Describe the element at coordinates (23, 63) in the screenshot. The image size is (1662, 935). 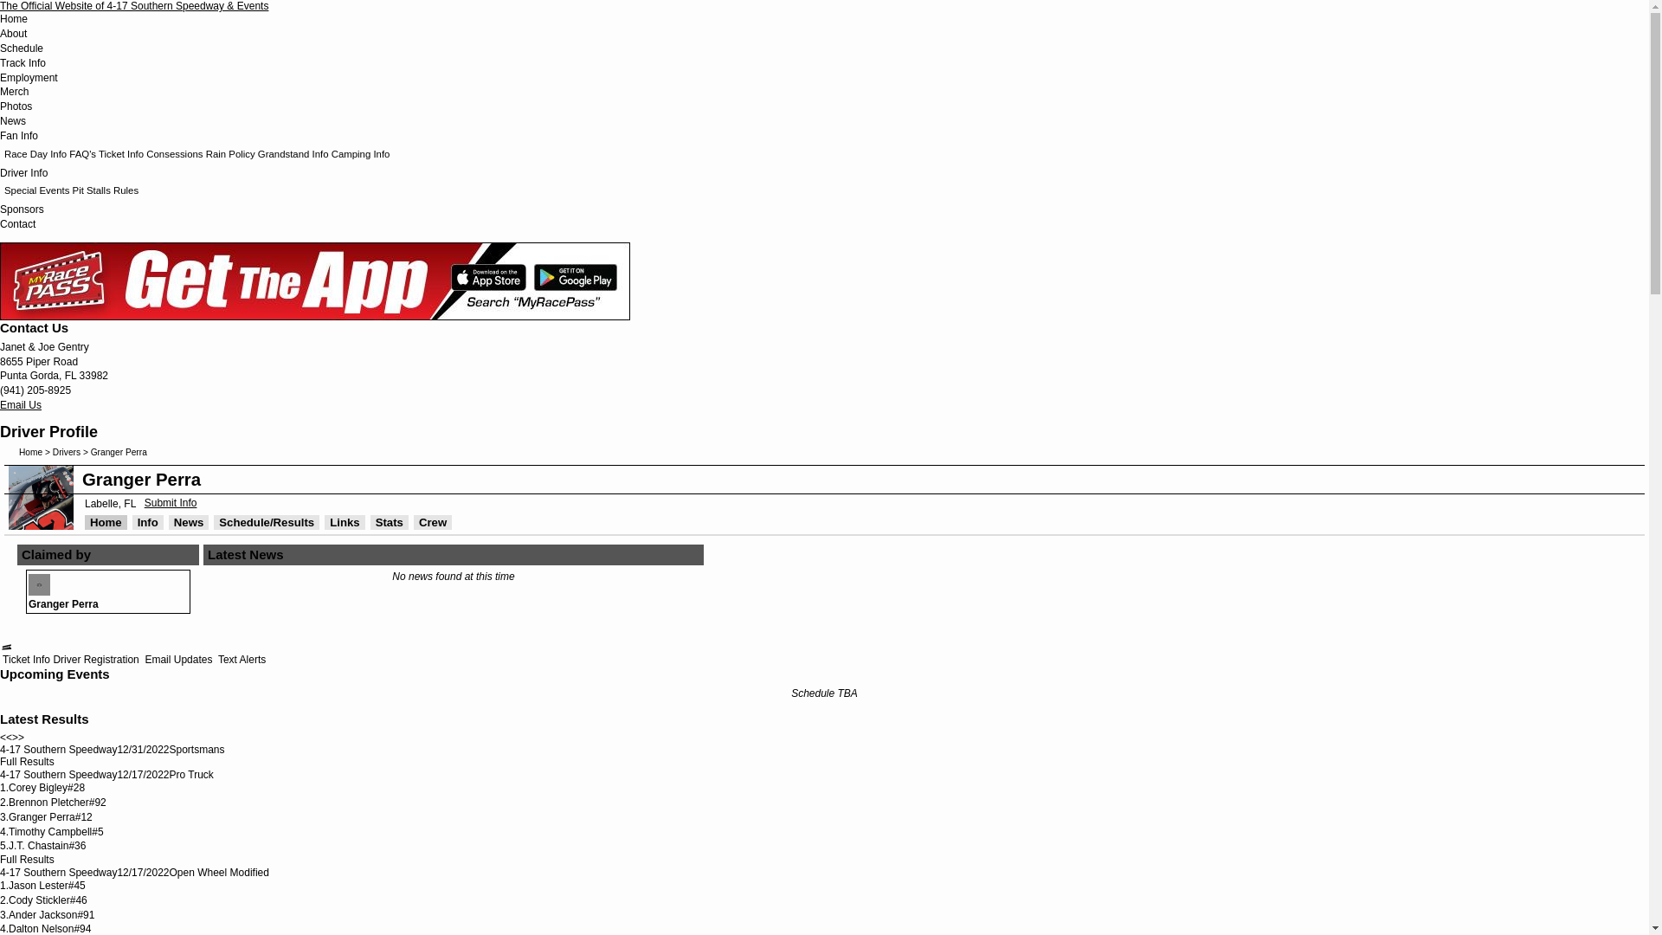
I see `Track Info` at that location.